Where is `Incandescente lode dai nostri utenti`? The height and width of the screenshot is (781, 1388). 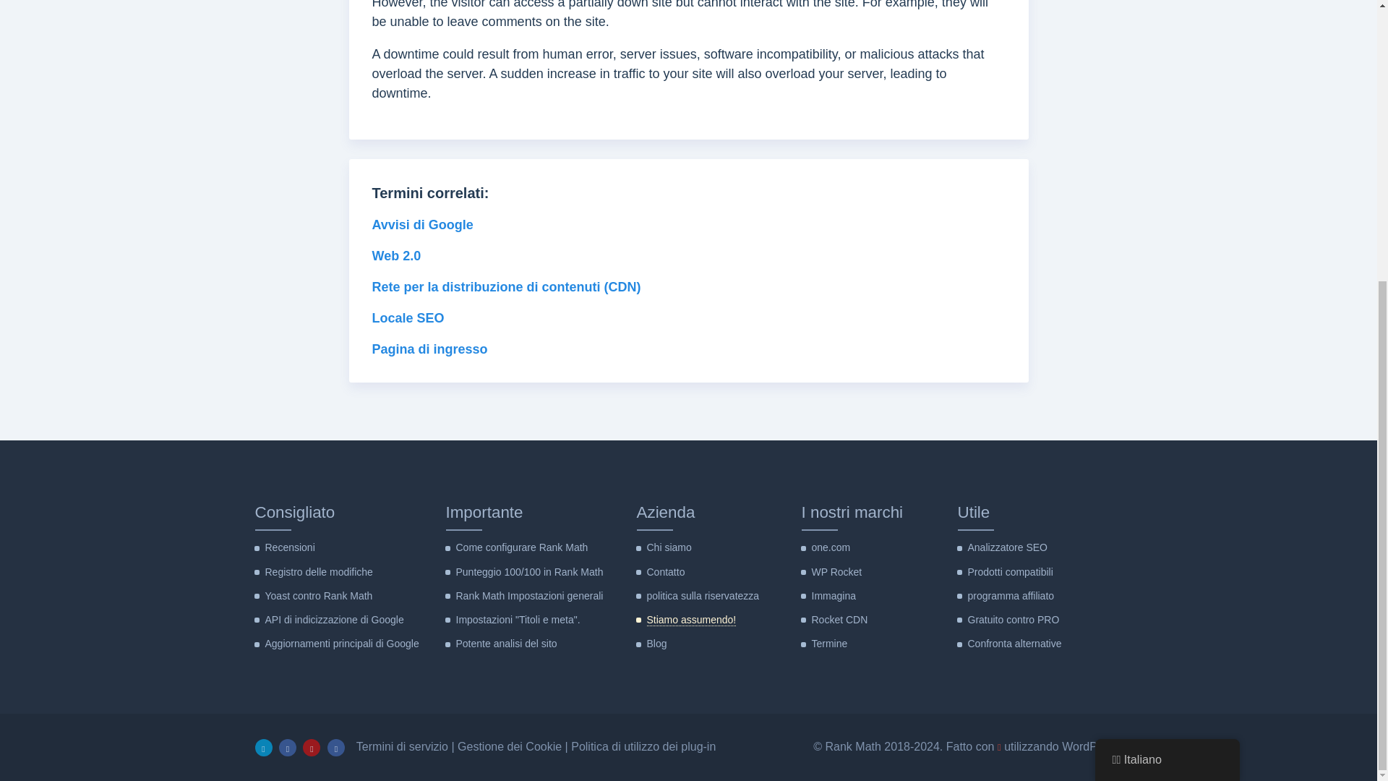 Incandescente lode dai nostri utenti is located at coordinates (289, 547).